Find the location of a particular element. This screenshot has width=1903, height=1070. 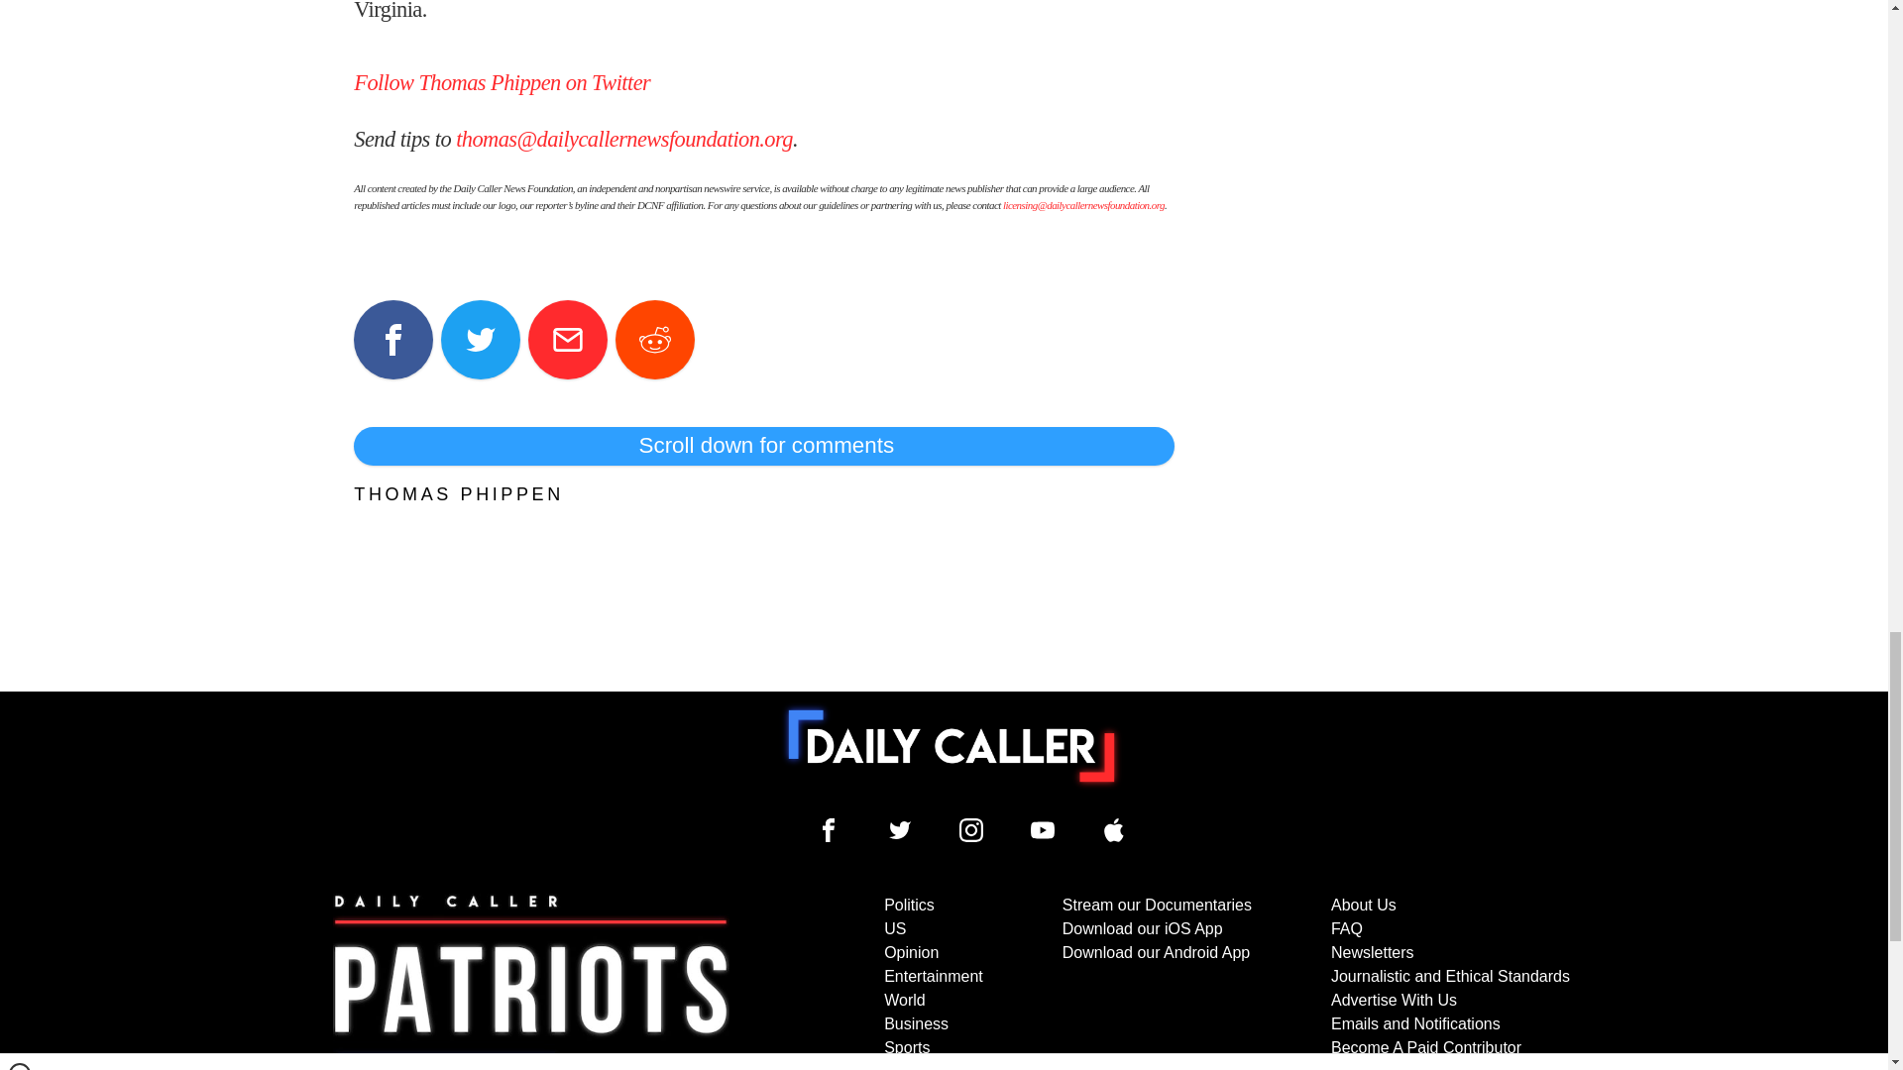

Daily Caller YouTube is located at coordinates (1043, 830).